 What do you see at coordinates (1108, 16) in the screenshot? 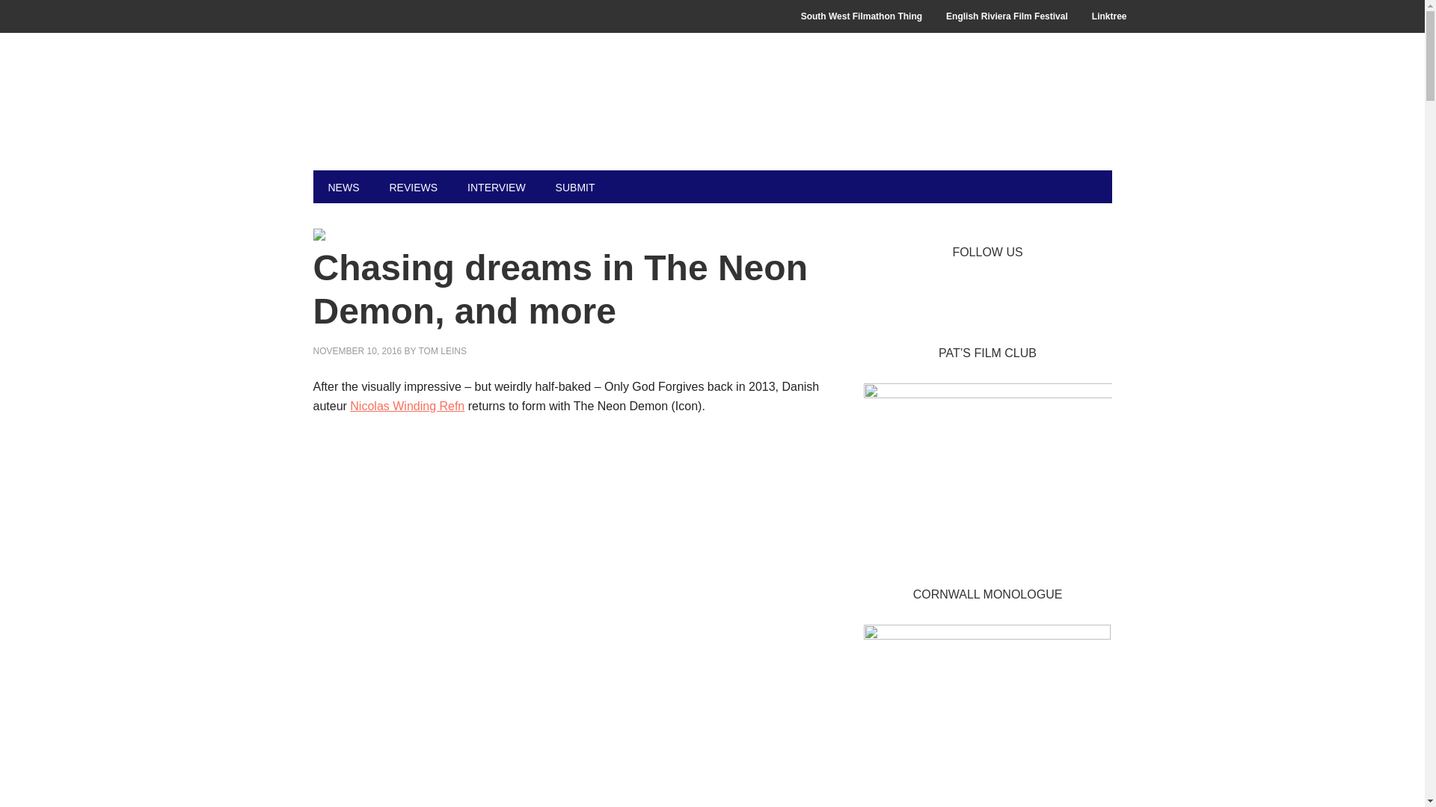
I see `Linktree` at bounding box center [1108, 16].